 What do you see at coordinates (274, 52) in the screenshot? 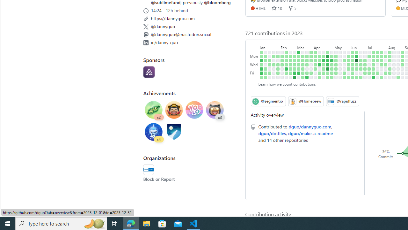
I see `No contributions on January 22nd.` at bounding box center [274, 52].